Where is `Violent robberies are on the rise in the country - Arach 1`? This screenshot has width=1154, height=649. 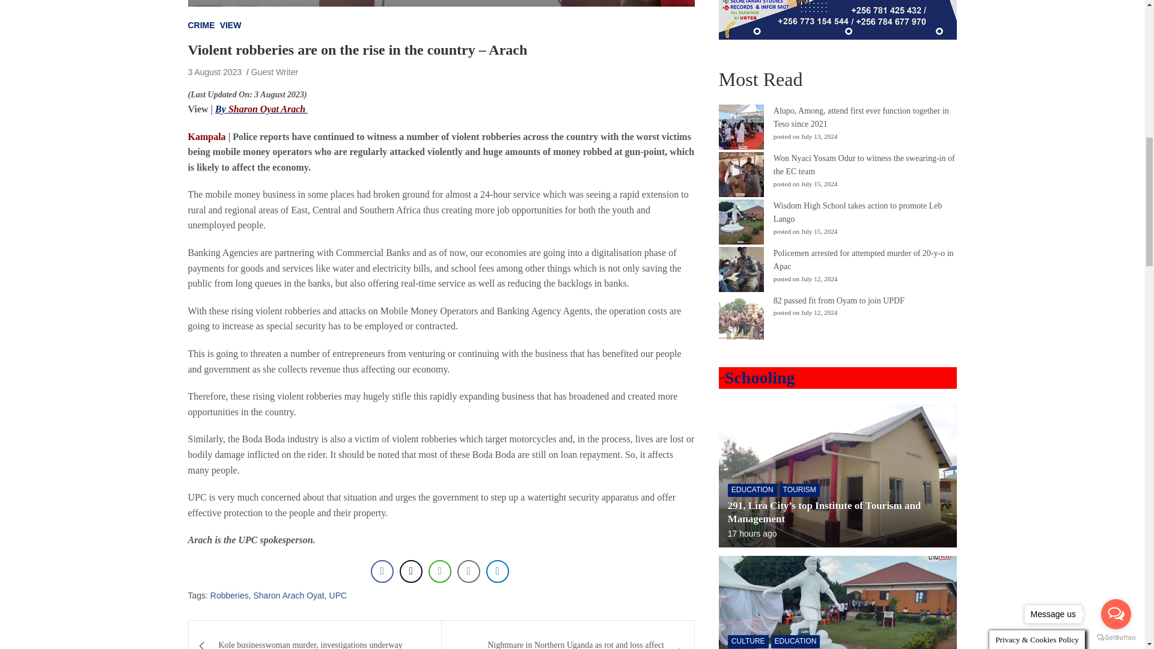
Violent robberies are on the rise in the country - Arach 1 is located at coordinates (441, 3).